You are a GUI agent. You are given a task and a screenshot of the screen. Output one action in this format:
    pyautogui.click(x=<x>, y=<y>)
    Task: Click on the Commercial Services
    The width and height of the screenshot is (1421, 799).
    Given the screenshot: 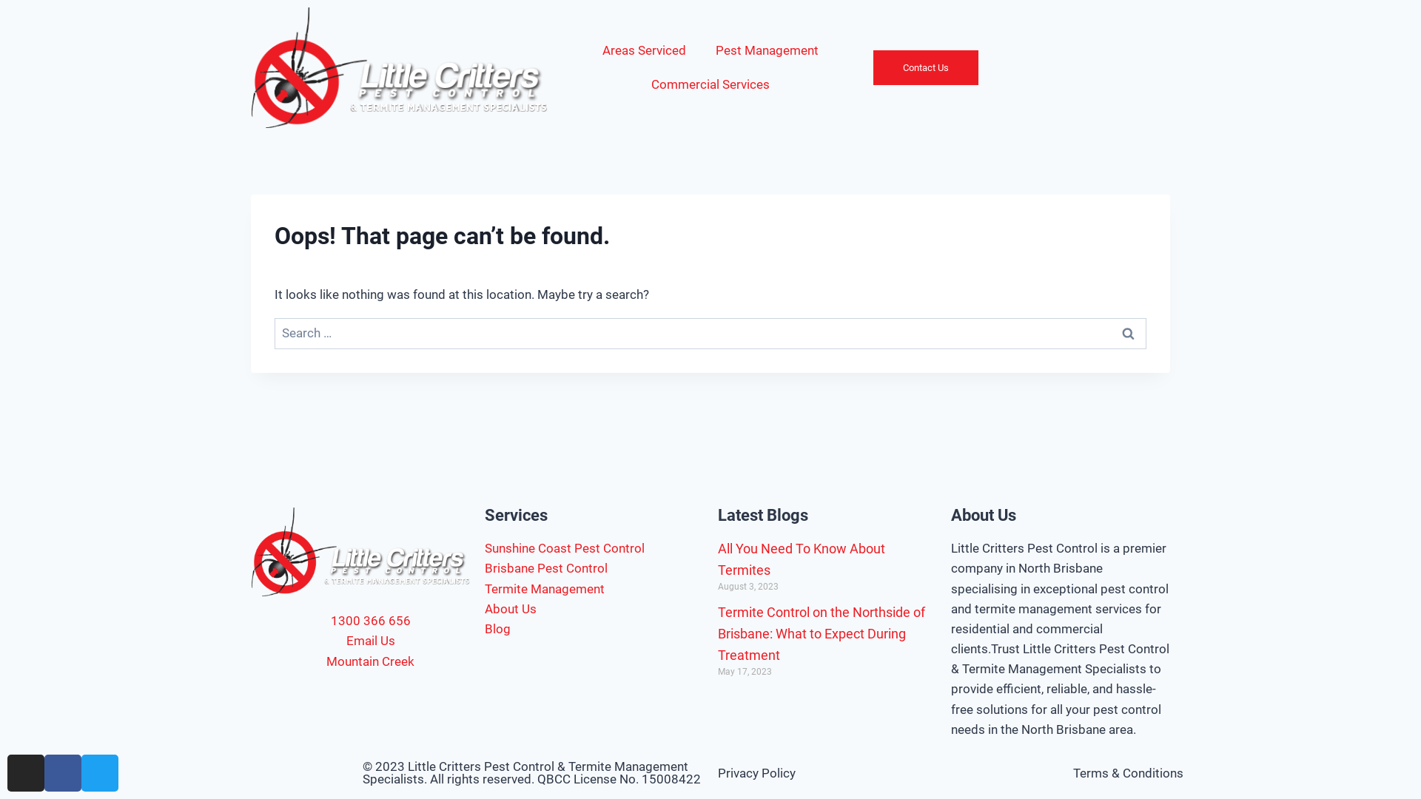 What is the action you would take?
    pyautogui.click(x=710, y=84)
    